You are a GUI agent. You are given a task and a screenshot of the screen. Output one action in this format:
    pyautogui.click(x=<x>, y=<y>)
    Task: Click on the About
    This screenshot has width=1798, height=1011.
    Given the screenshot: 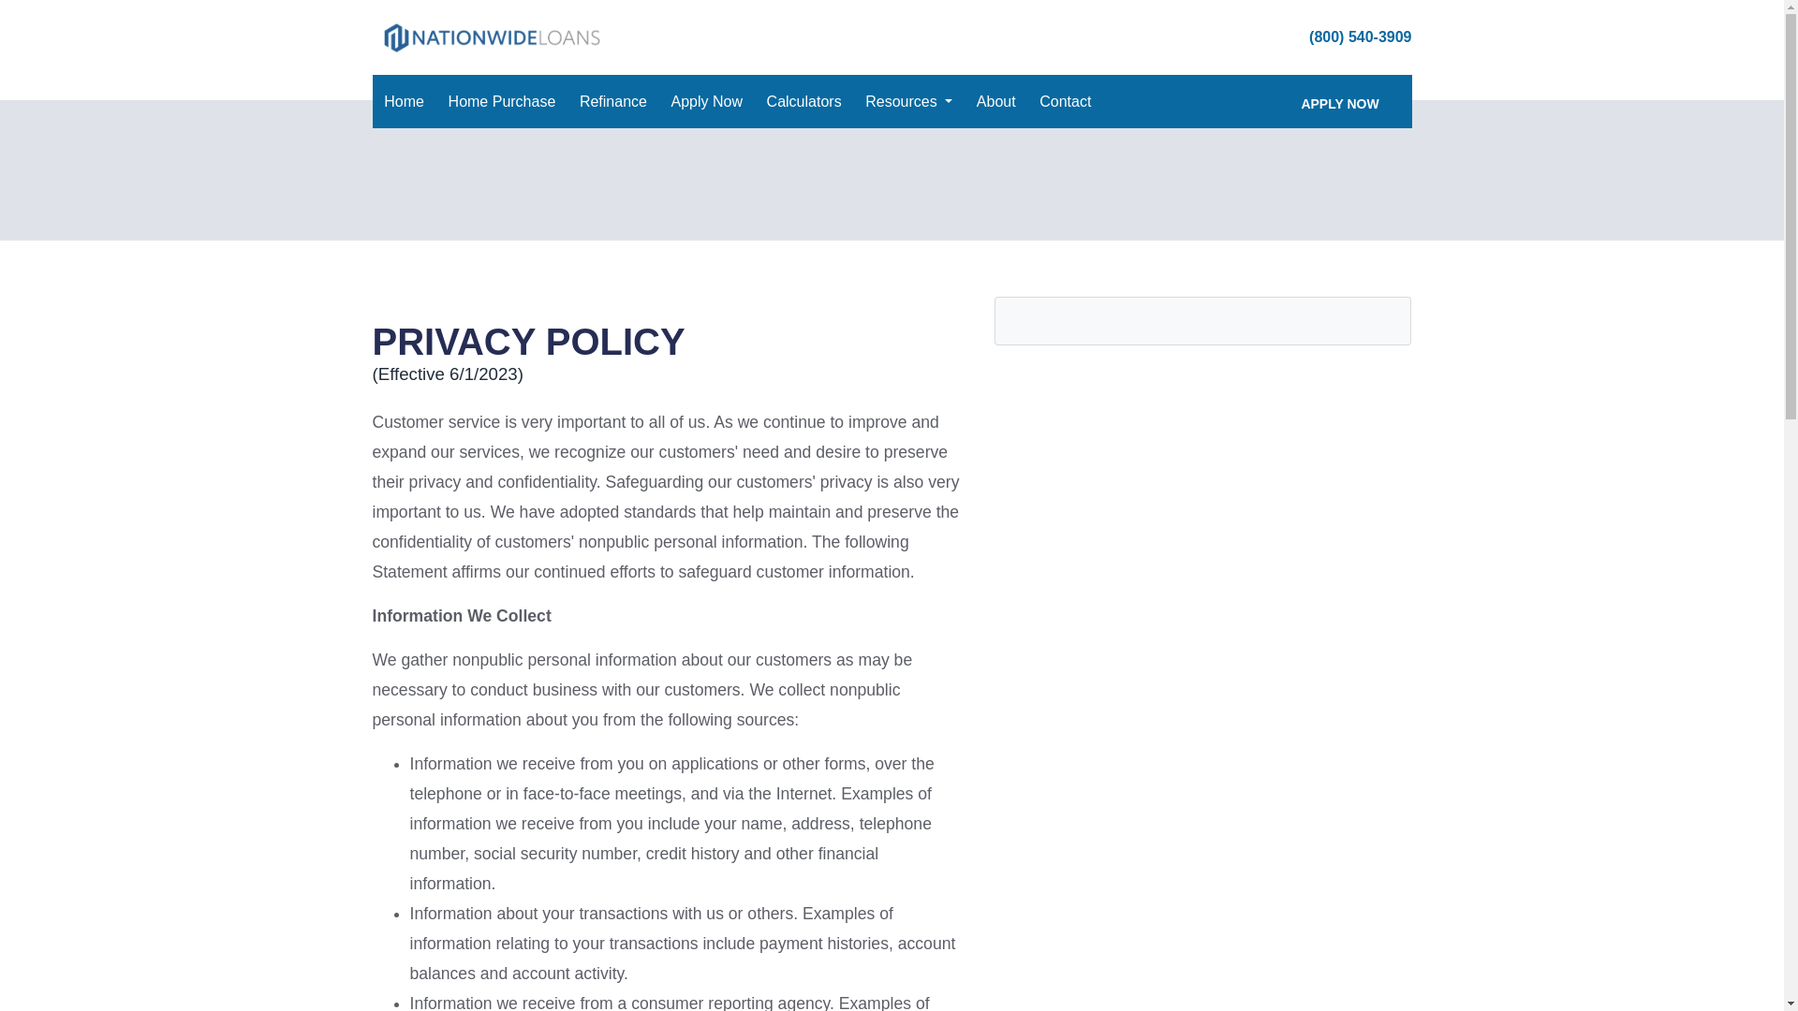 What is the action you would take?
    pyautogui.click(x=995, y=101)
    